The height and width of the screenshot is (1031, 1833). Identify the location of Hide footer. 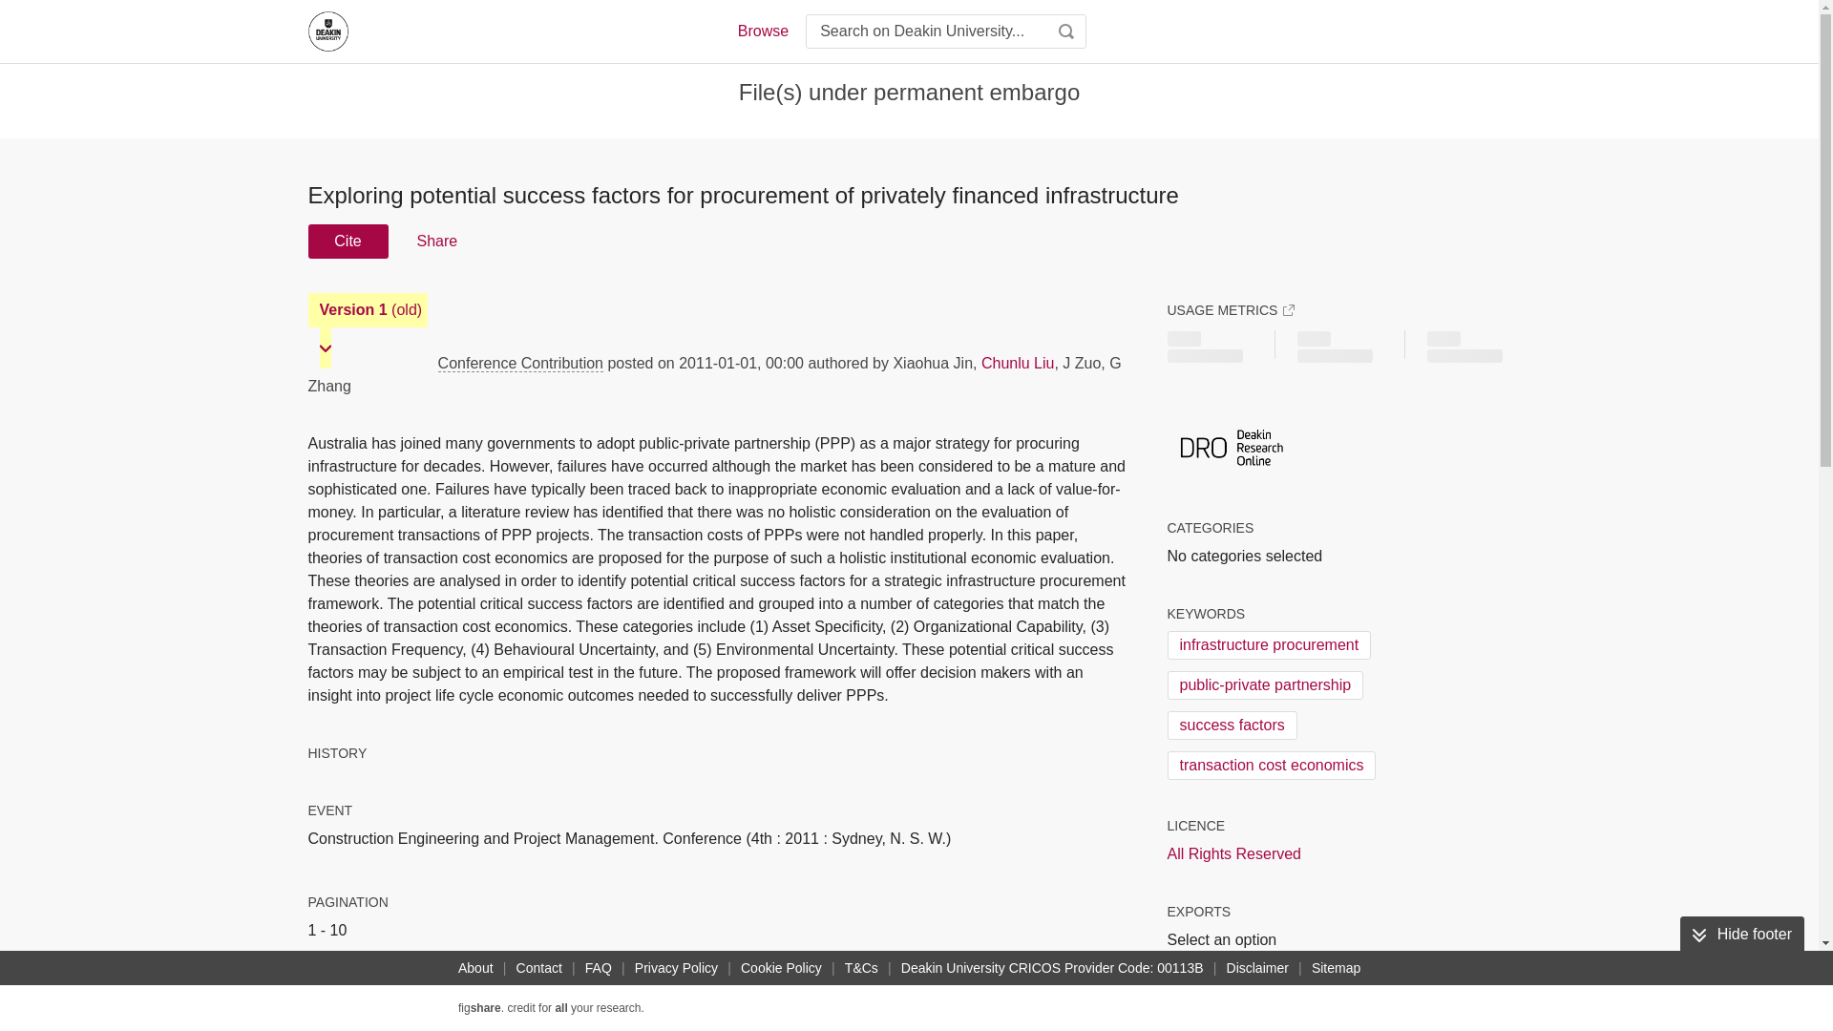
(1741, 934).